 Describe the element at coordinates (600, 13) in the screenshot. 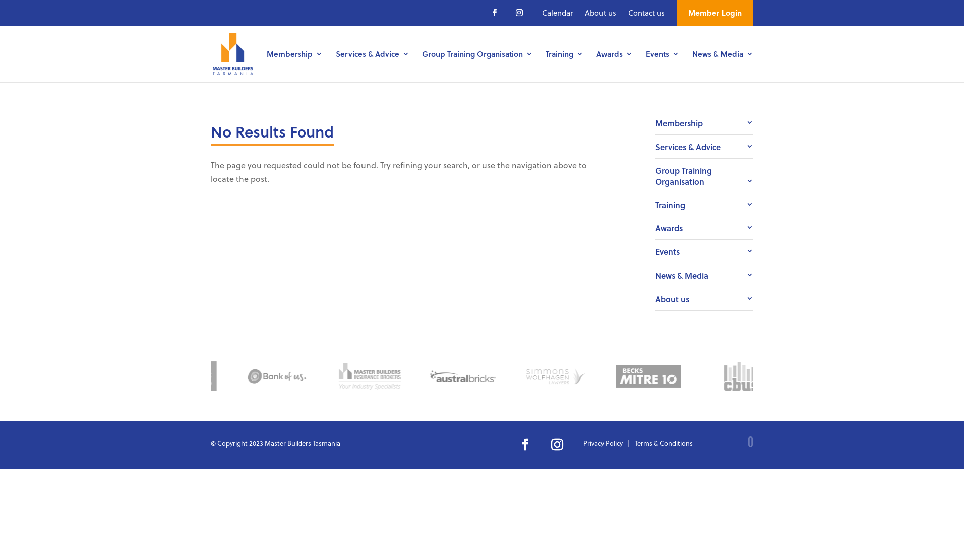

I see `About us` at that location.